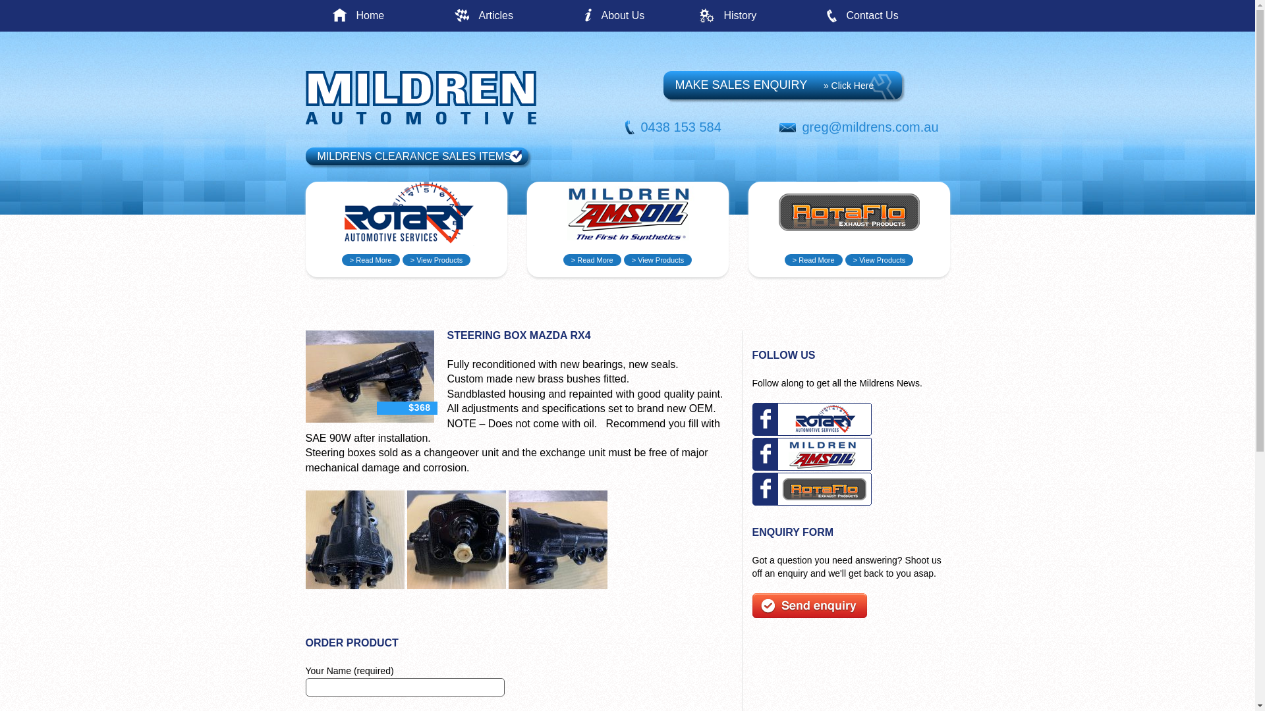 This screenshot has width=1265, height=711. I want to click on > View Products, so click(437, 260).